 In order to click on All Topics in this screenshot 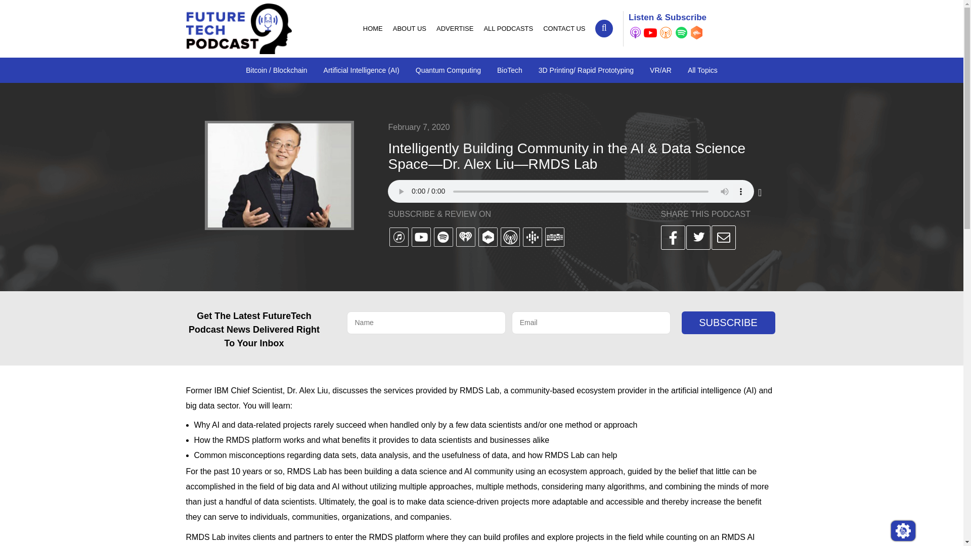, I will do `click(702, 70)`.